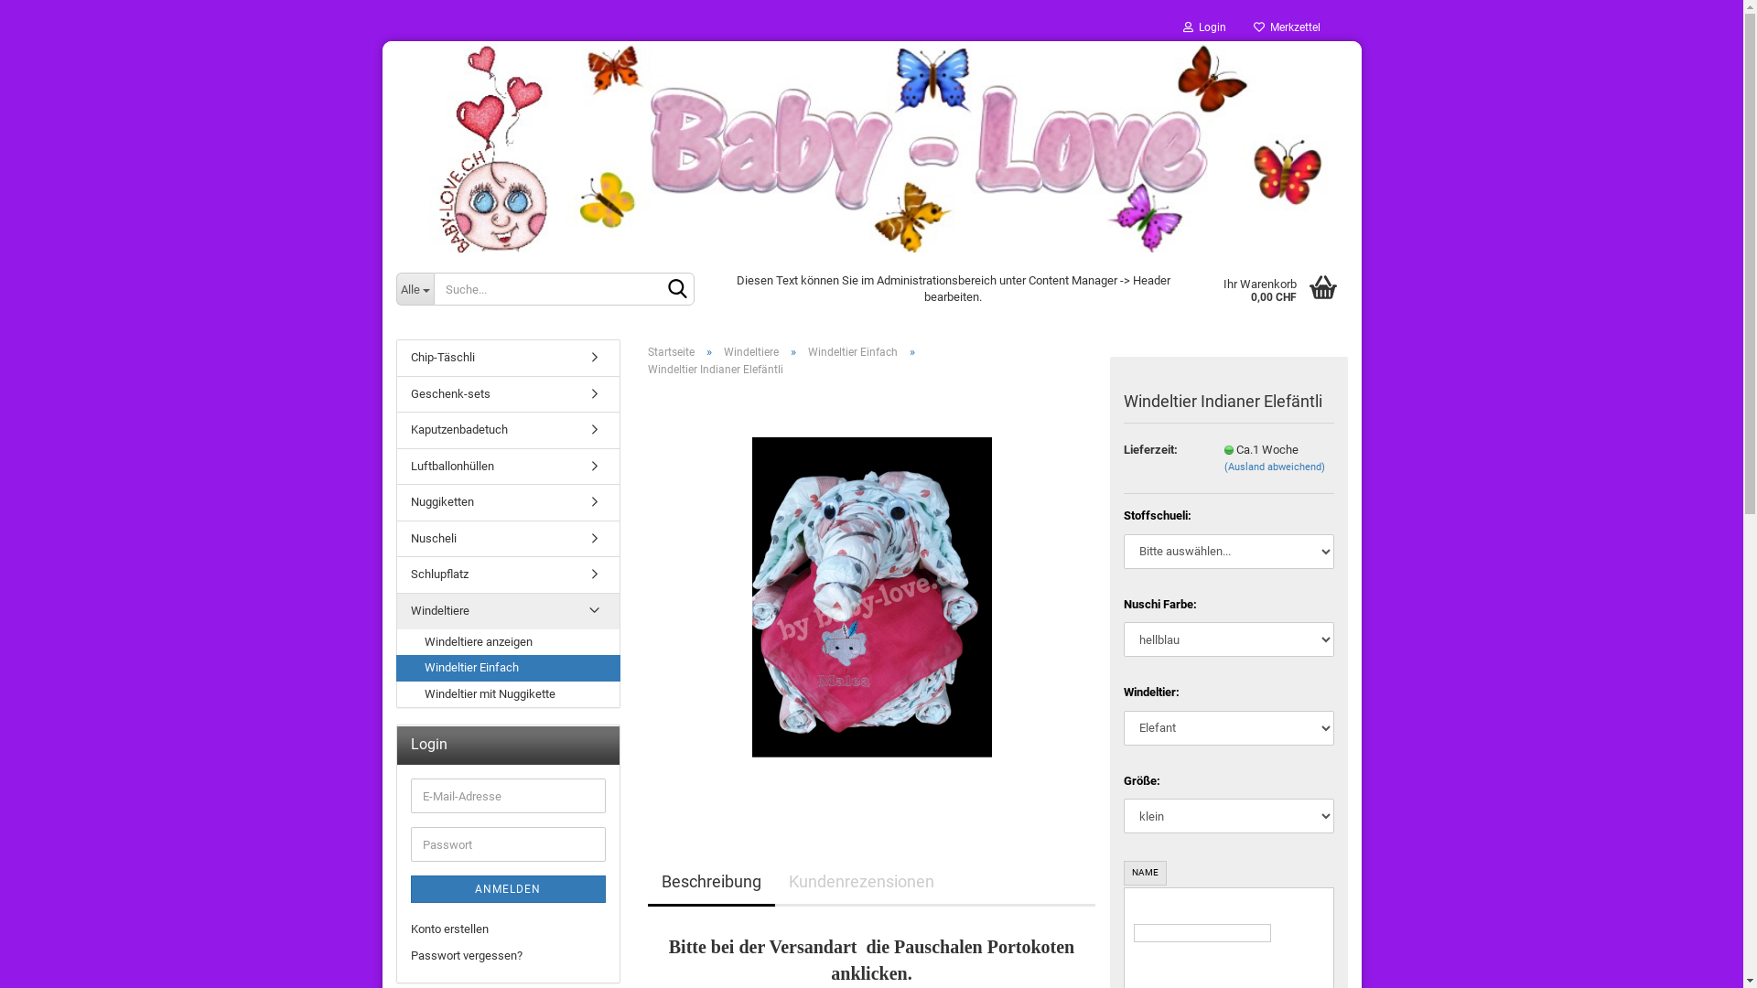 The image size is (1757, 988). I want to click on Kaputzenbadetuch, so click(509, 430).